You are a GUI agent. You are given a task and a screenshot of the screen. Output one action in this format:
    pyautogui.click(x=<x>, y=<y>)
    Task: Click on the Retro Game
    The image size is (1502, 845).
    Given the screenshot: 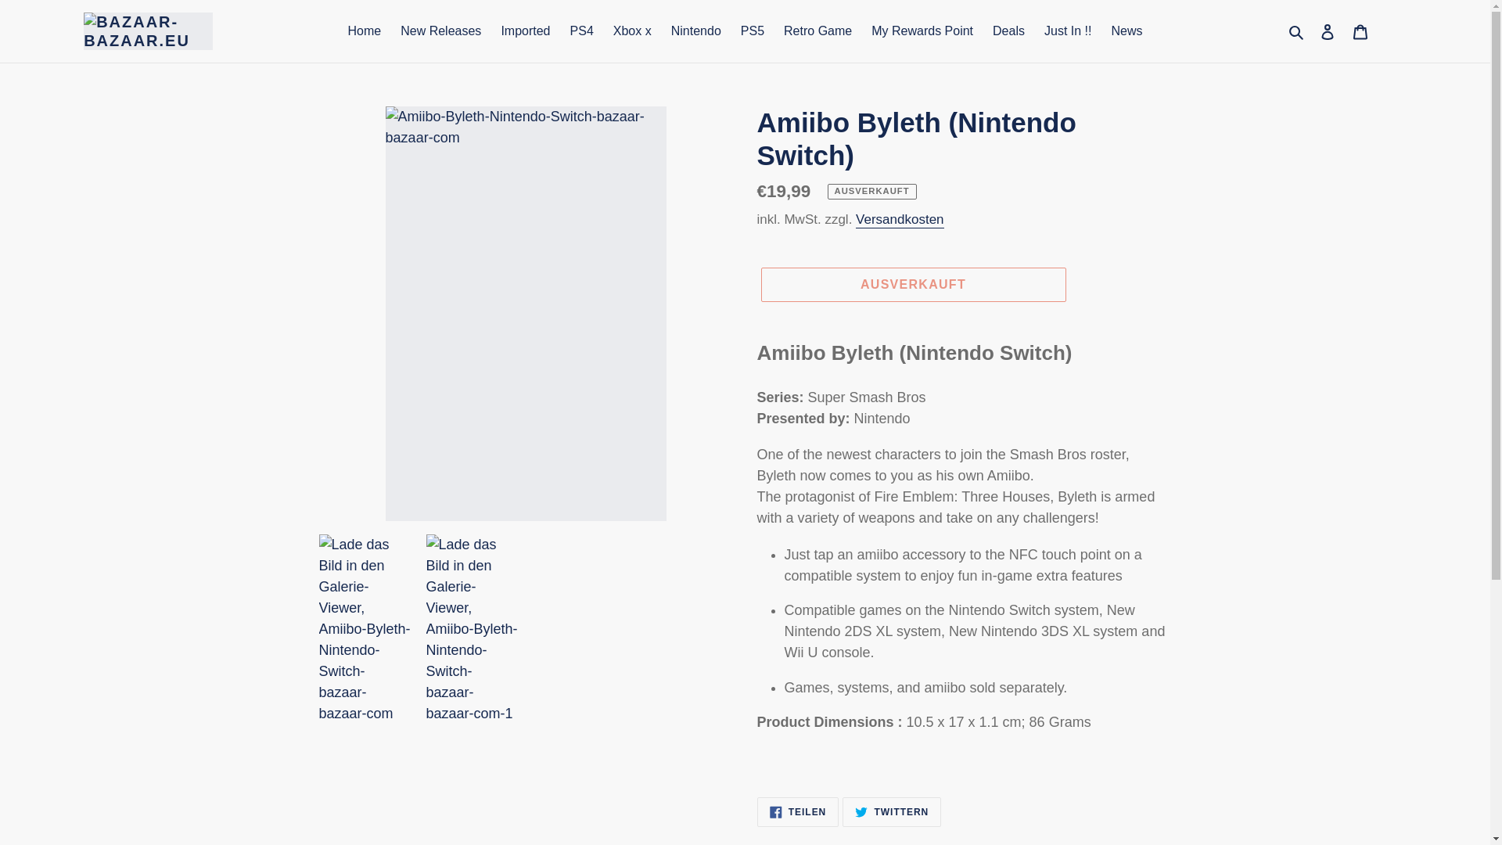 What is the action you would take?
    pyautogui.click(x=817, y=31)
    